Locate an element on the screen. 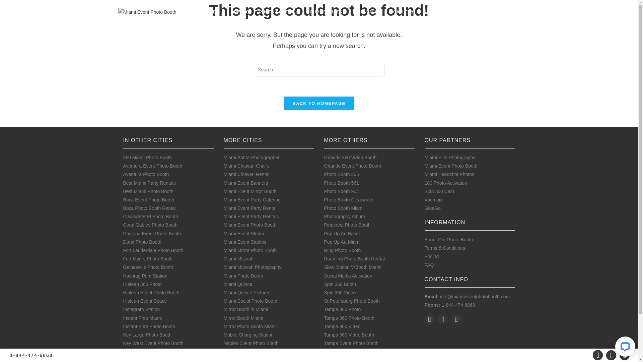 The image size is (643, 362). Miami Bat M-Photographer is located at coordinates (252, 158).